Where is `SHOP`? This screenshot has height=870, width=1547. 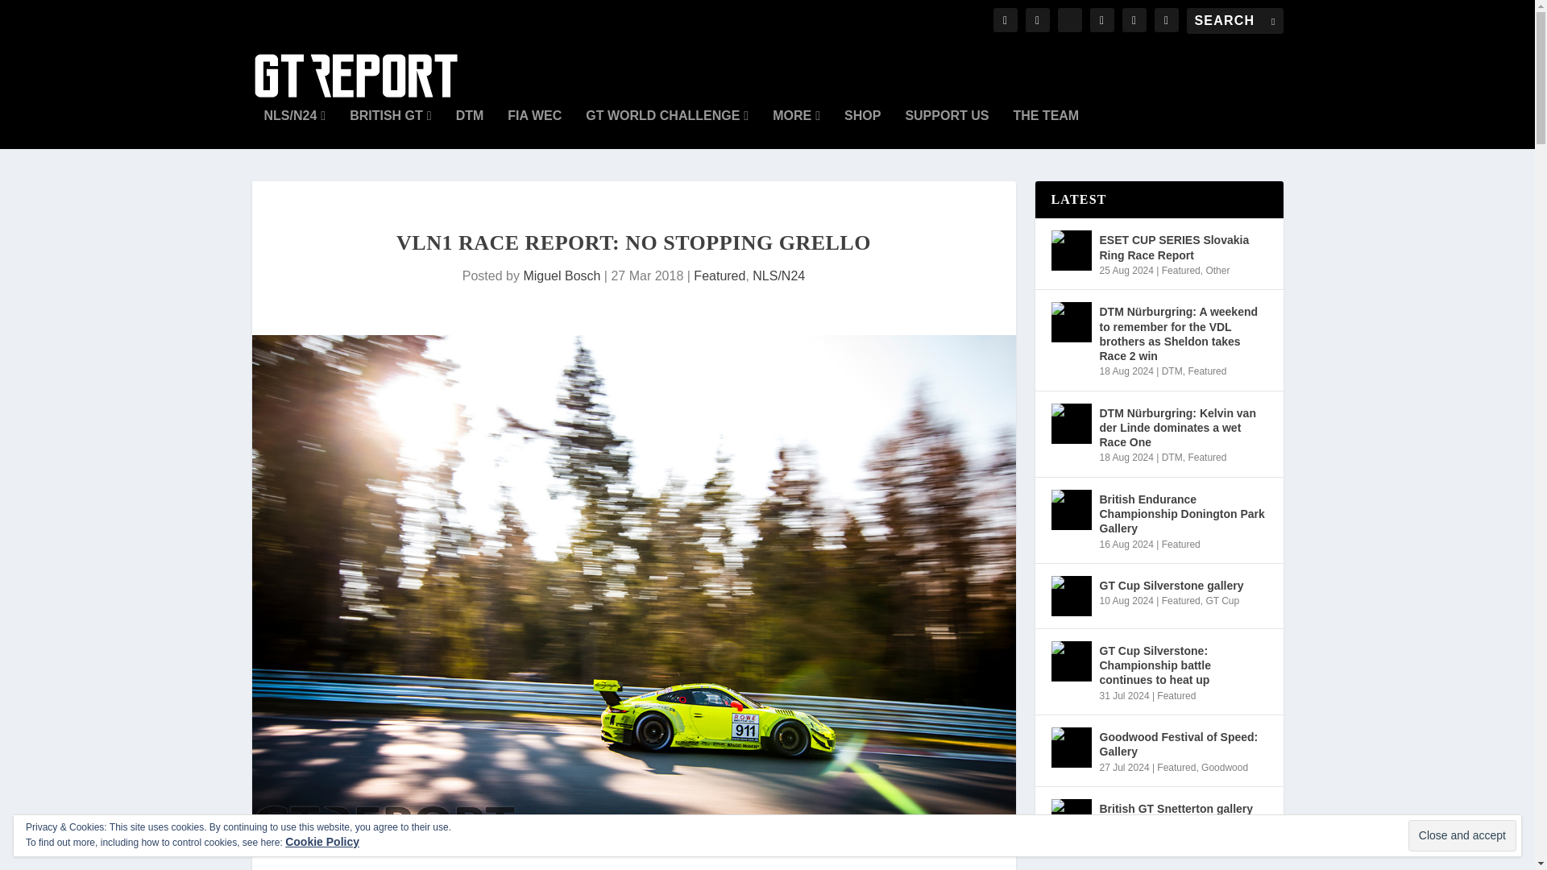
SHOP is located at coordinates (862, 129).